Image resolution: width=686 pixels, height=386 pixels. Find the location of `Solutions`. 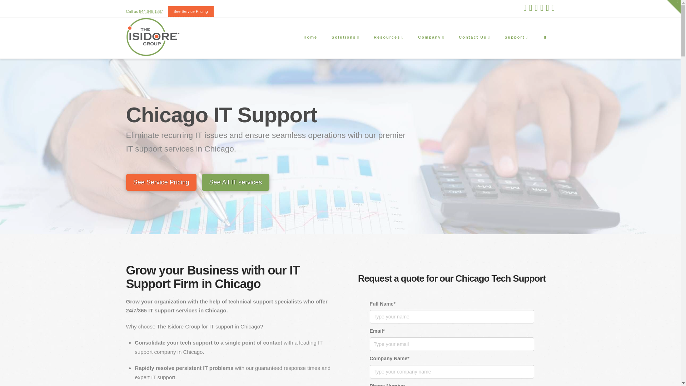

Solutions is located at coordinates (345, 38).